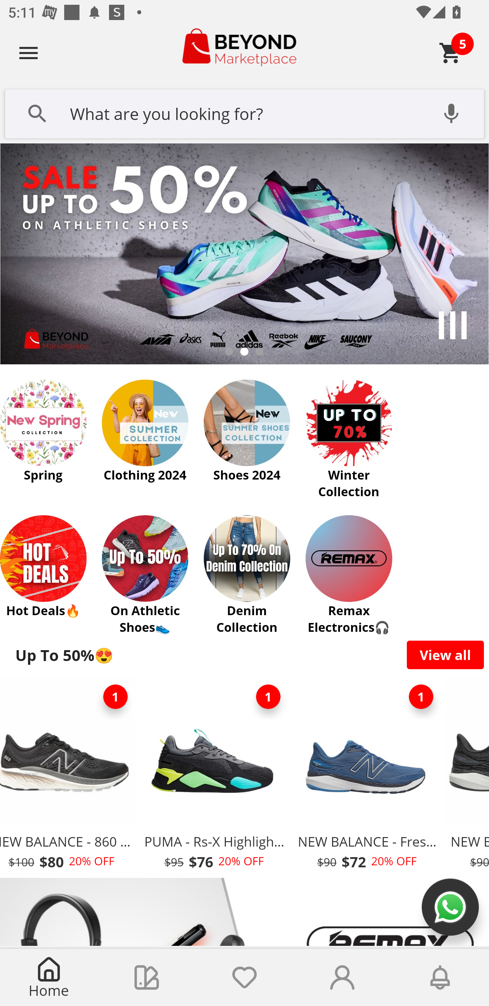 The width and height of the screenshot is (489, 1006). I want to click on 1, so click(421, 697).